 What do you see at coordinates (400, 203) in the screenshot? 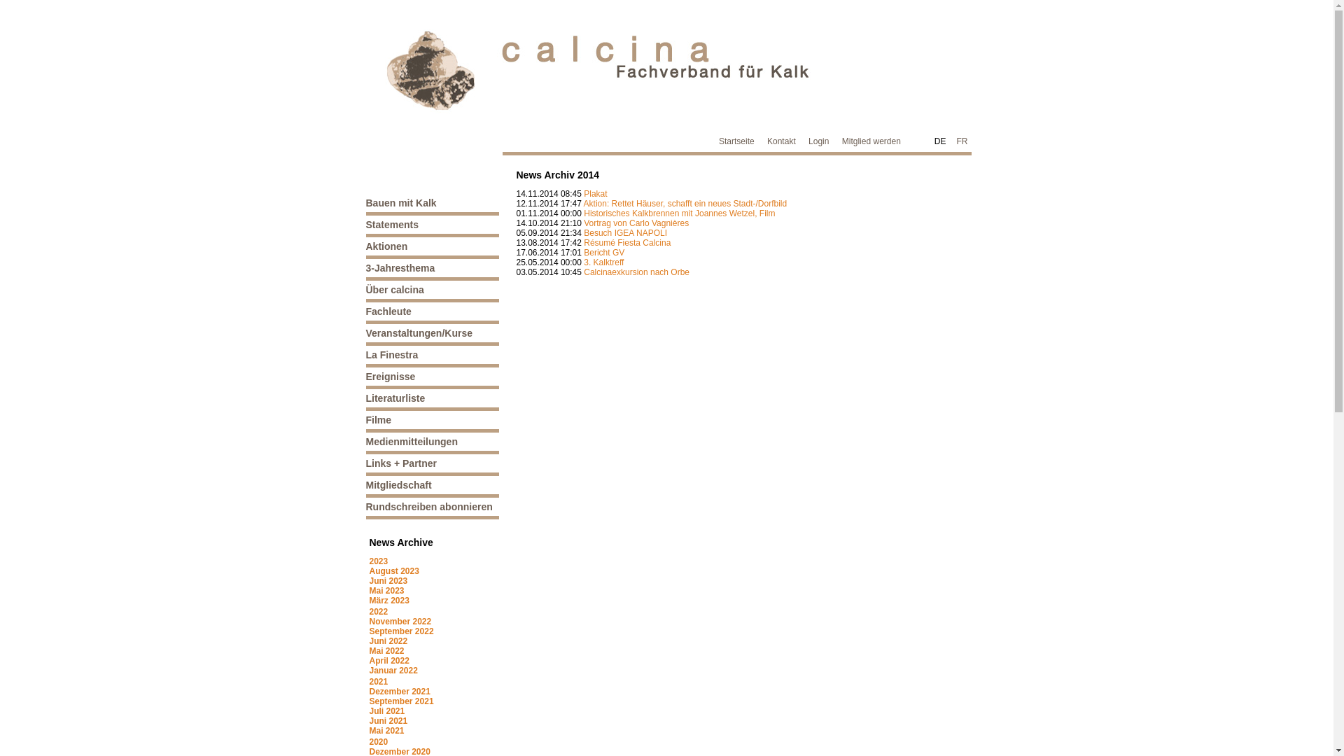
I see `Bauen mit Kalk` at bounding box center [400, 203].